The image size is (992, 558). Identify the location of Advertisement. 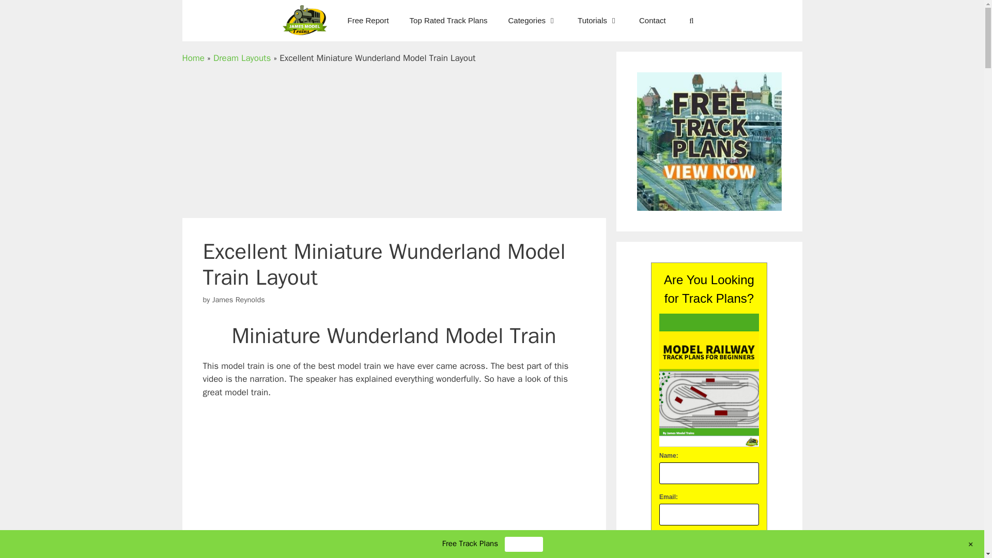
(393, 141).